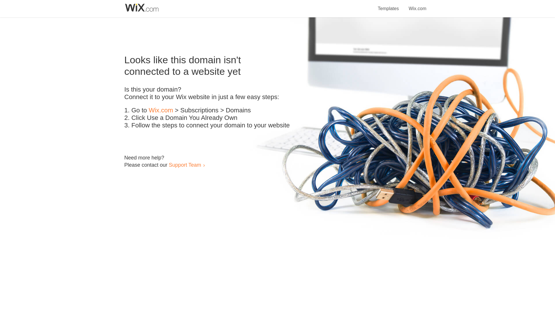 Image resolution: width=555 pixels, height=312 pixels. I want to click on Wix.com, so click(417, 5).